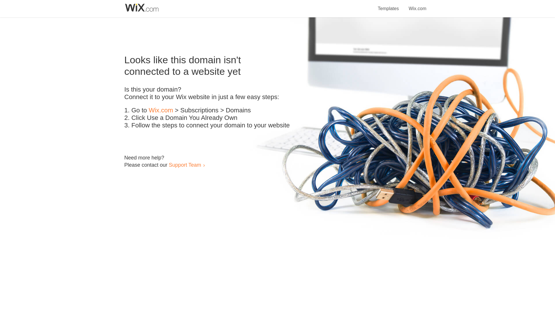 Image resolution: width=555 pixels, height=312 pixels. I want to click on Wix.com, so click(417, 5).